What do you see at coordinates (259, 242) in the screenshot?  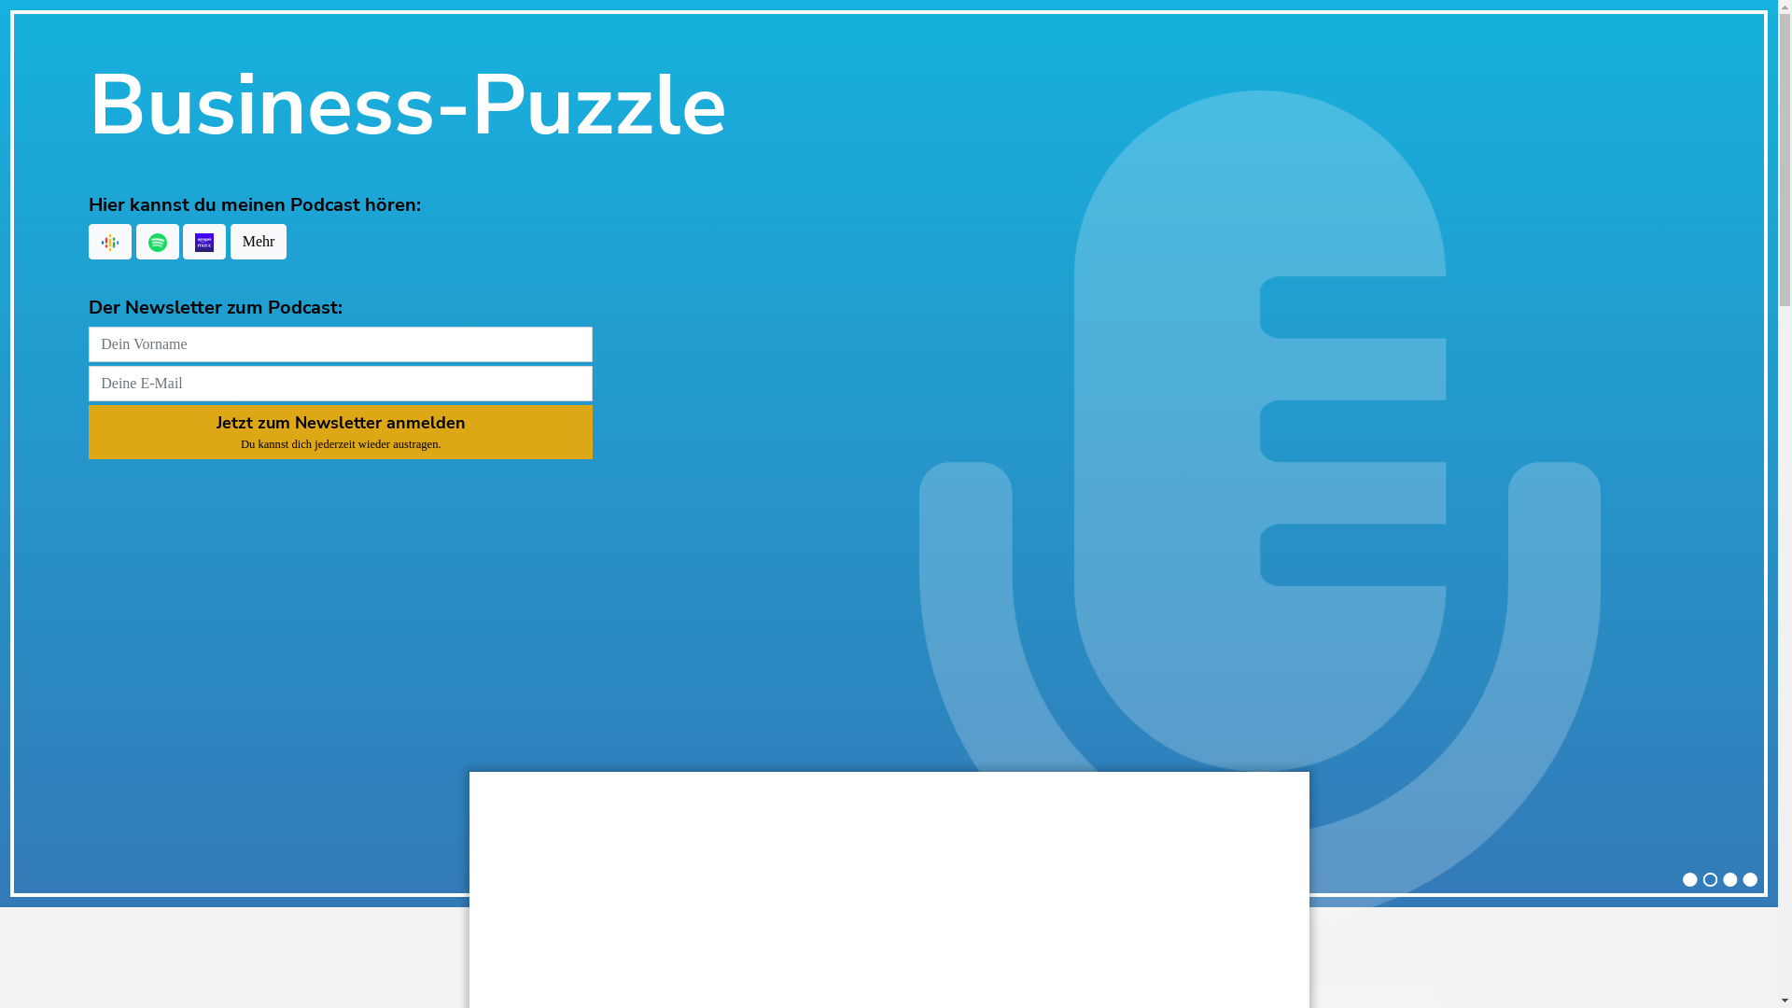 I see `Mehr` at bounding box center [259, 242].